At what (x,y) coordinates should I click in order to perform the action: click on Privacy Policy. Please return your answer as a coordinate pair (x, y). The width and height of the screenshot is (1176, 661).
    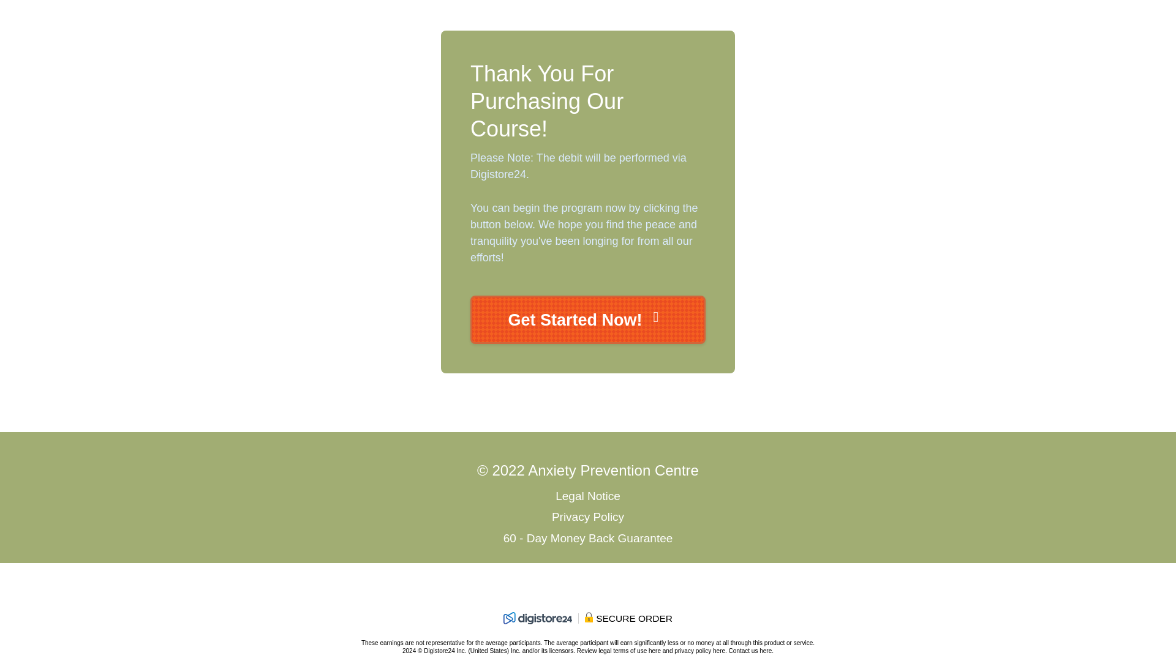
    Looking at the image, I should click on (588, 517).